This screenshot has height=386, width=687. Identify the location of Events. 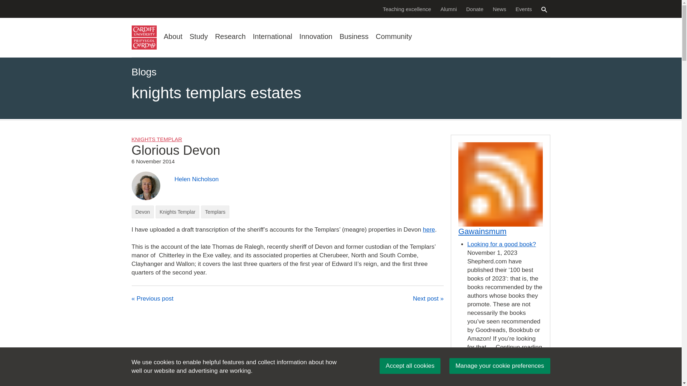
(524, 9).